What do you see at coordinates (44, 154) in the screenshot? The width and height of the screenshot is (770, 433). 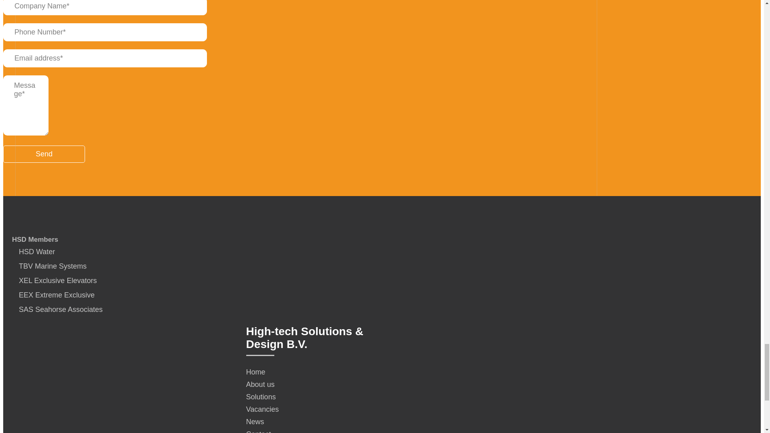 I see `Send` at bounding box center [44, 154].